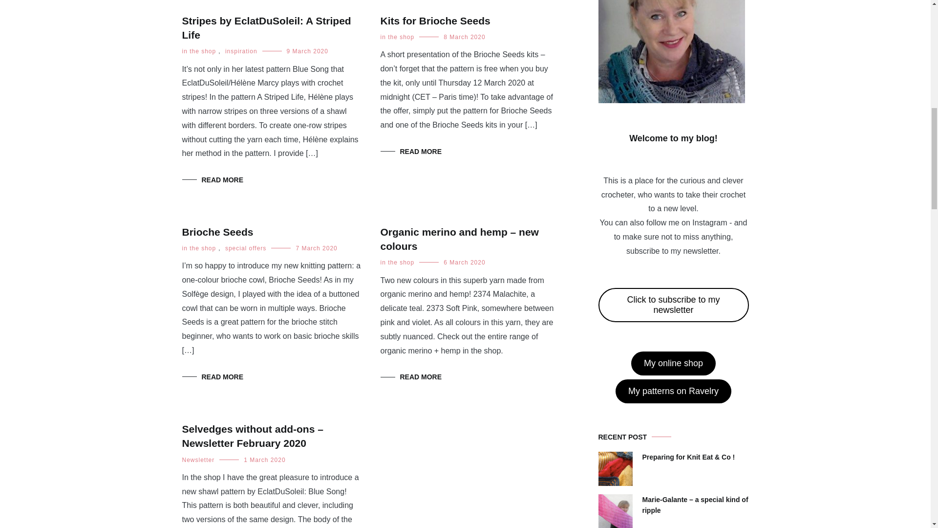  What do you see at coordinates (308, 51) in the screenshot?
I see `9 March 2020` at bounding box center [308, 51].